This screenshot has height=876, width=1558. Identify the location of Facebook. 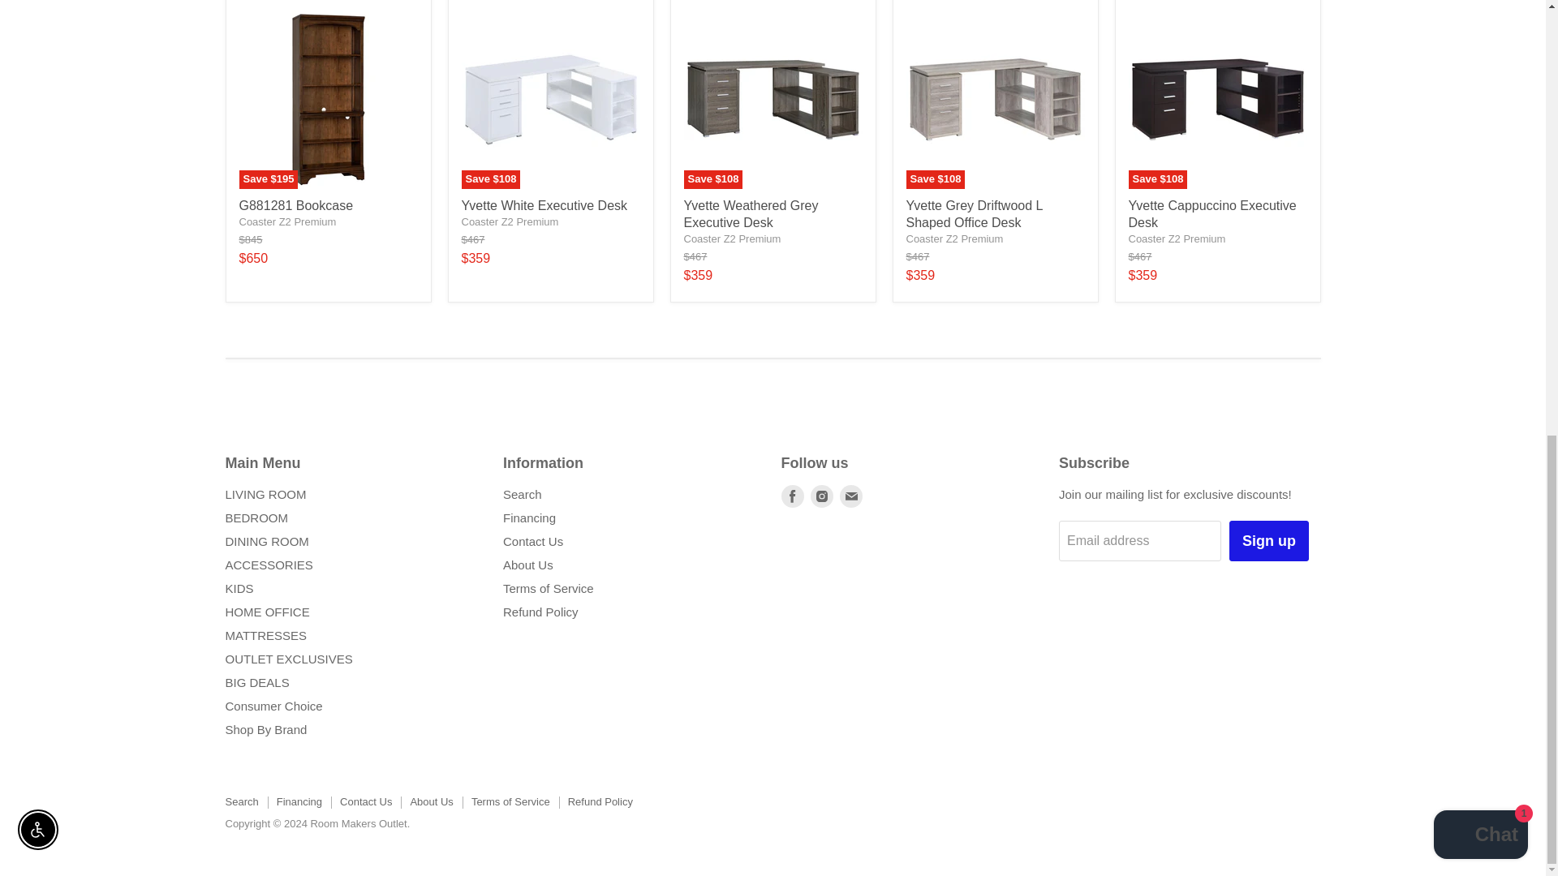
(792, 496).